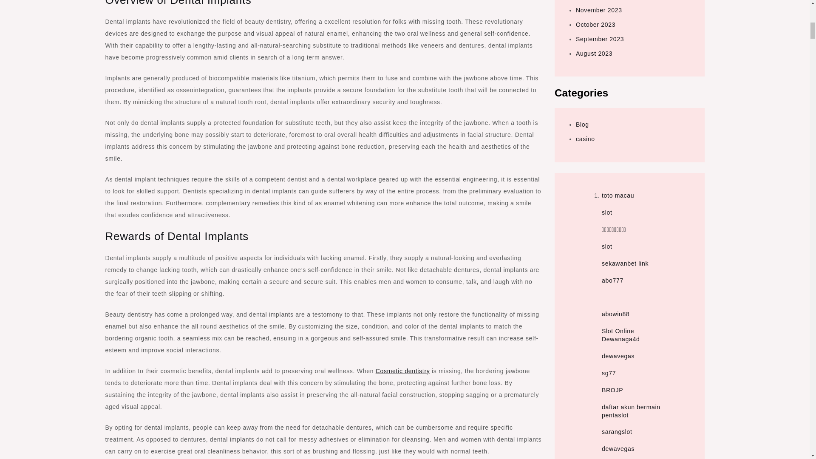 This screenshot has width=816, height=459. Describe the element at coordinates (585, 139) in the screenshot. I see `casino` at that location.